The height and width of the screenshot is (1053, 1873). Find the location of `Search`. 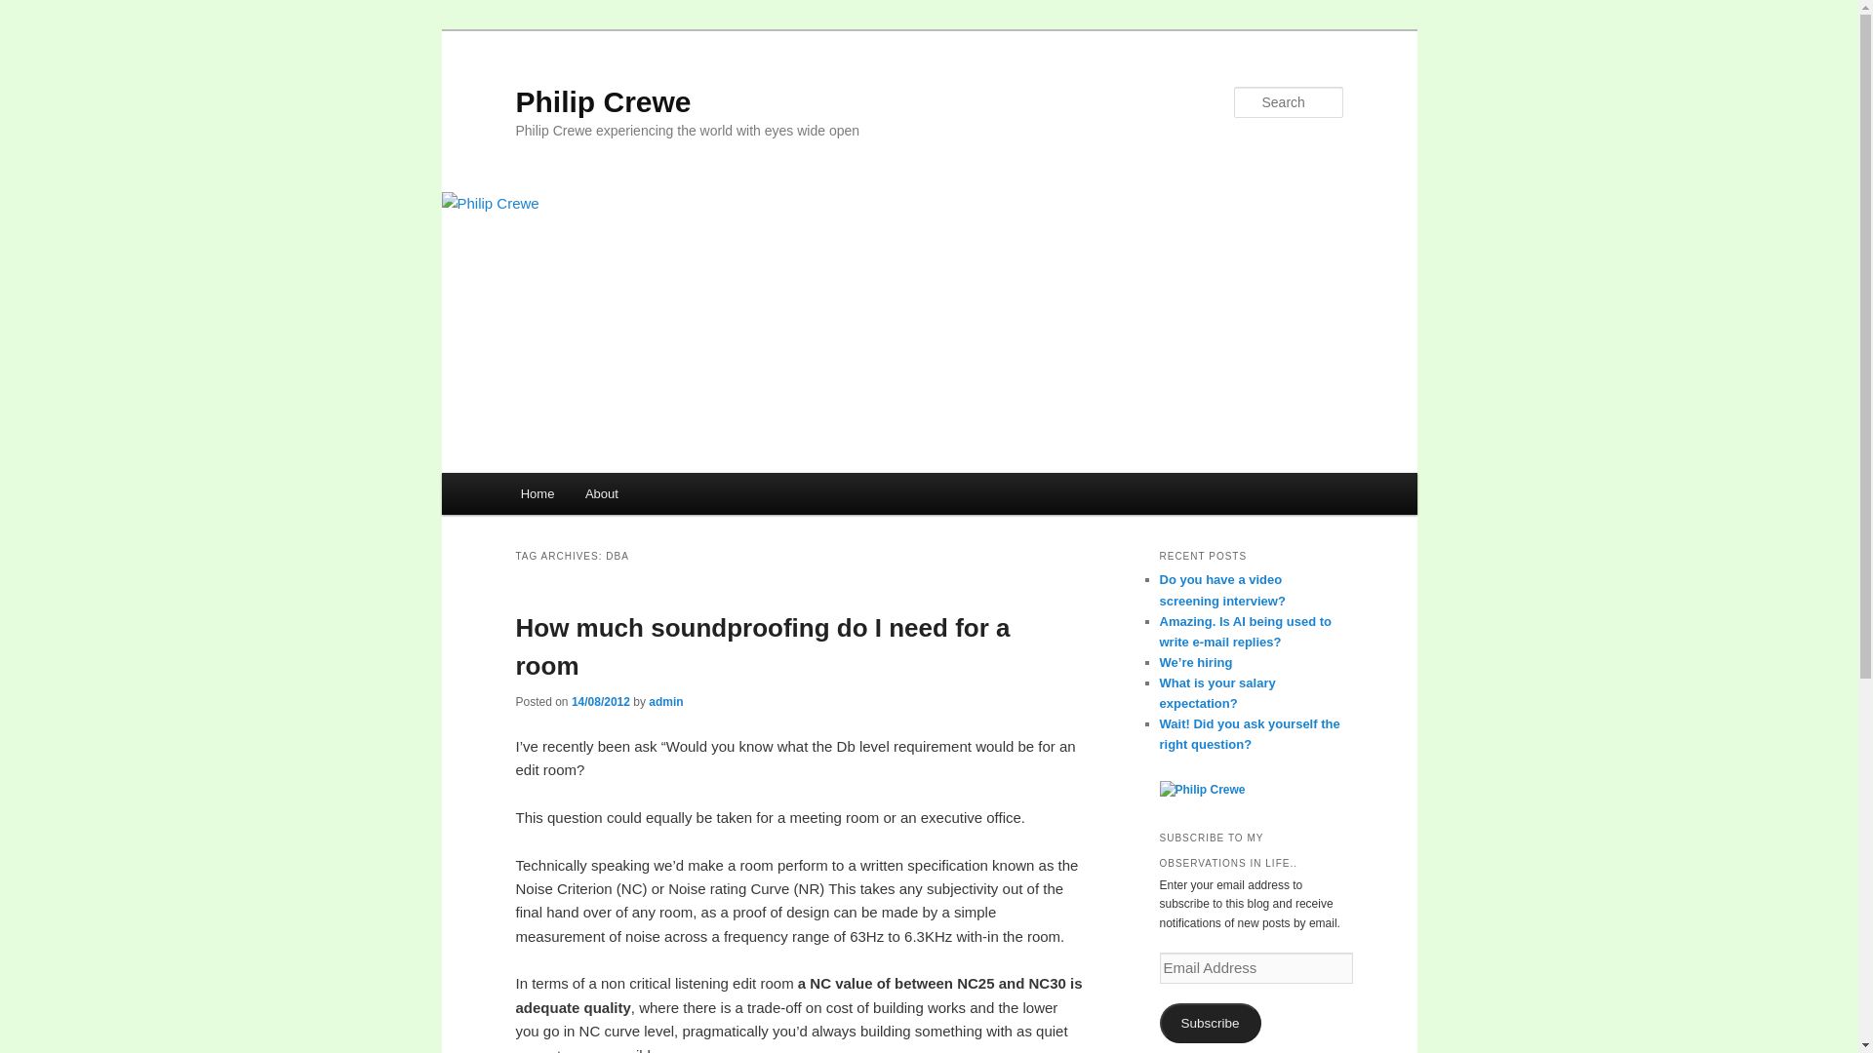

Search is located at coordinates (31, 11).